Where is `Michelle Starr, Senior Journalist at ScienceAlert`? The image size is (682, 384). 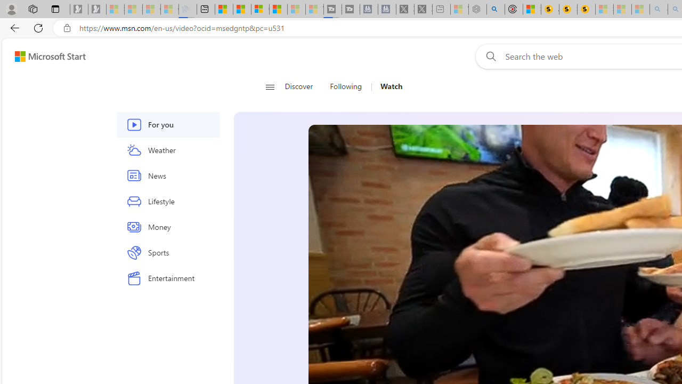
Michelle Starr, Senior Journalist at ScienceAlert is located at coordinates (586, 10).